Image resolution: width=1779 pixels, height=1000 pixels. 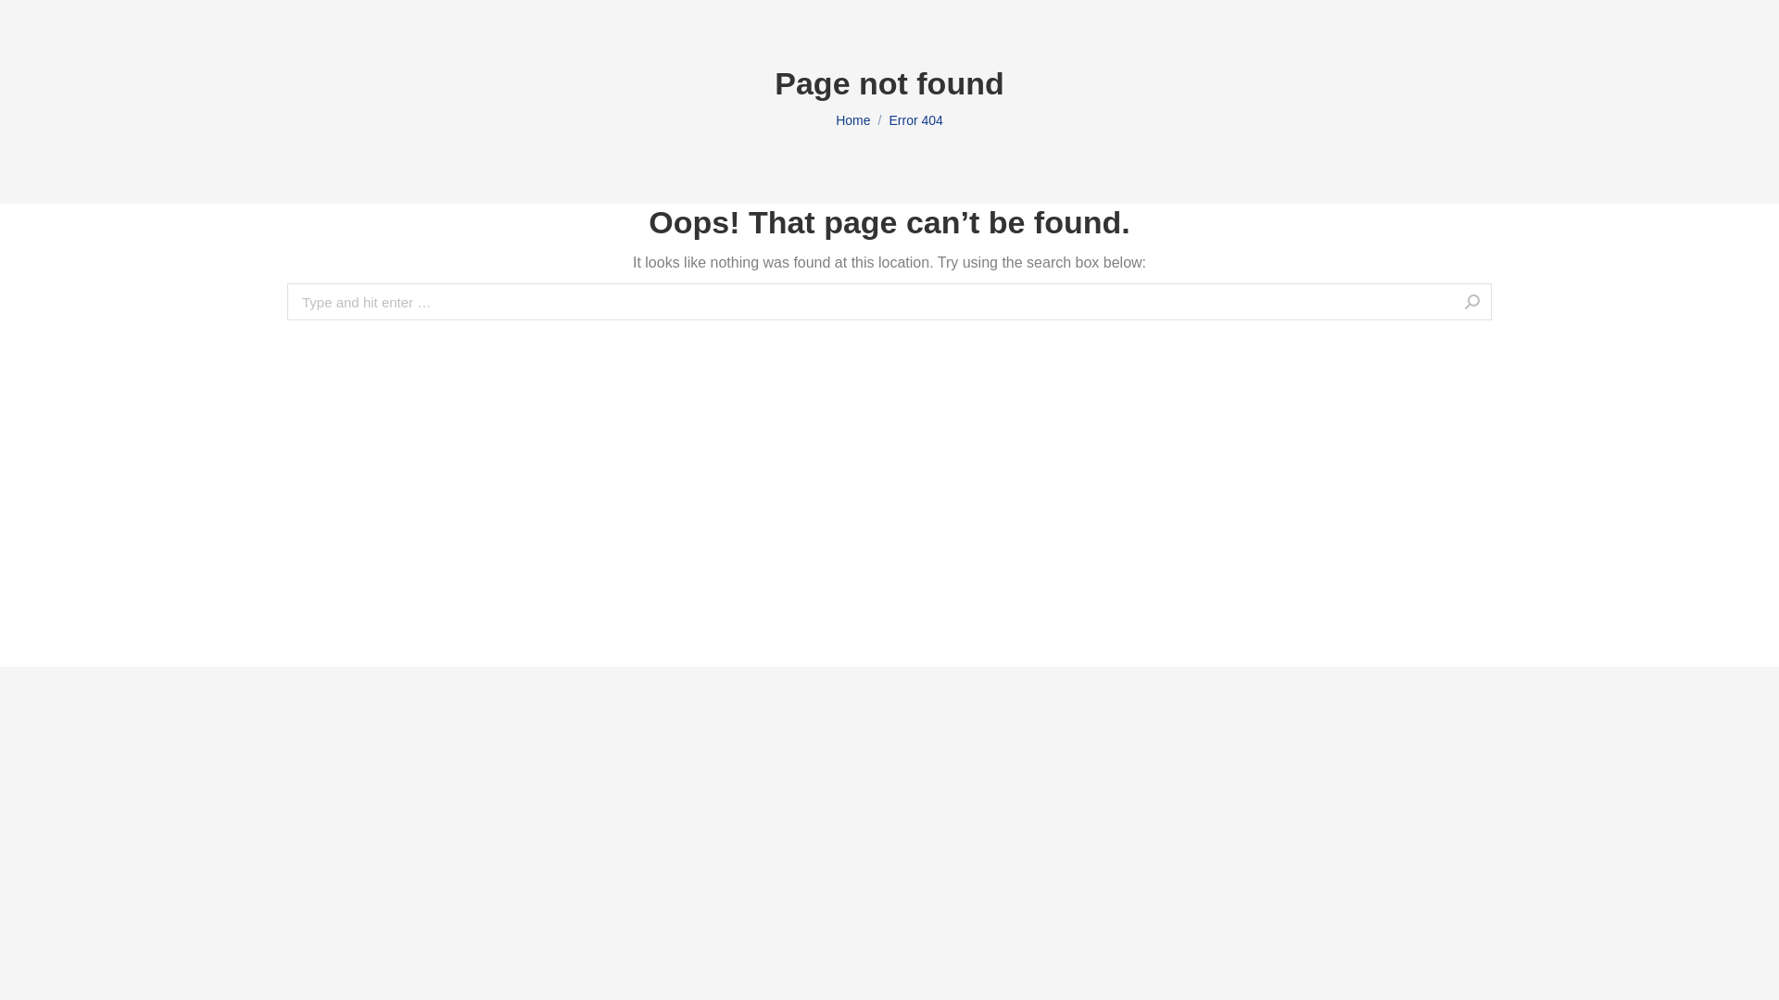 What do you see at coordinates (852, 120) in the screenshot?
I see `Home` at bounding box center [852, 120].